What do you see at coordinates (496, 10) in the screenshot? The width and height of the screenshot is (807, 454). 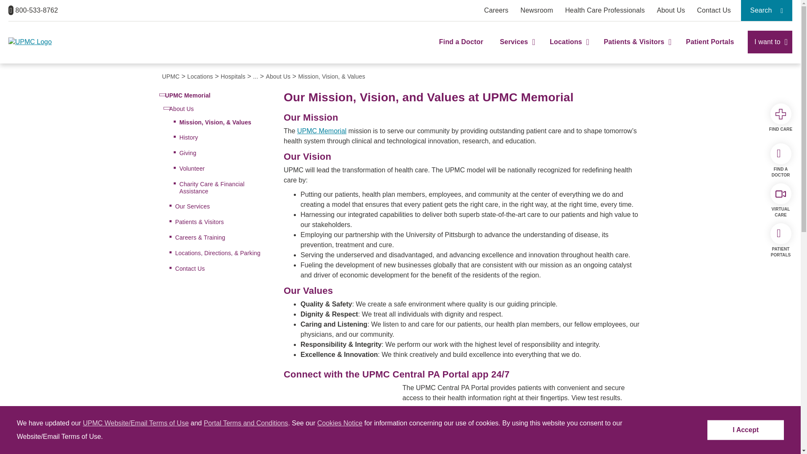 I see `Learn more about careers and job openings at UPMC.` at bounding box center [496, 10].